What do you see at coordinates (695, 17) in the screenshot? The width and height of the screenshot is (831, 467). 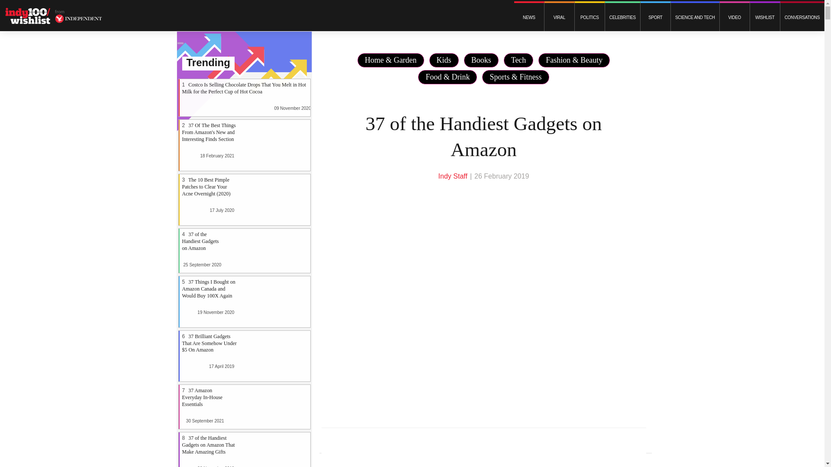 I see `Science and Tech` at bounding box center [695, 17].